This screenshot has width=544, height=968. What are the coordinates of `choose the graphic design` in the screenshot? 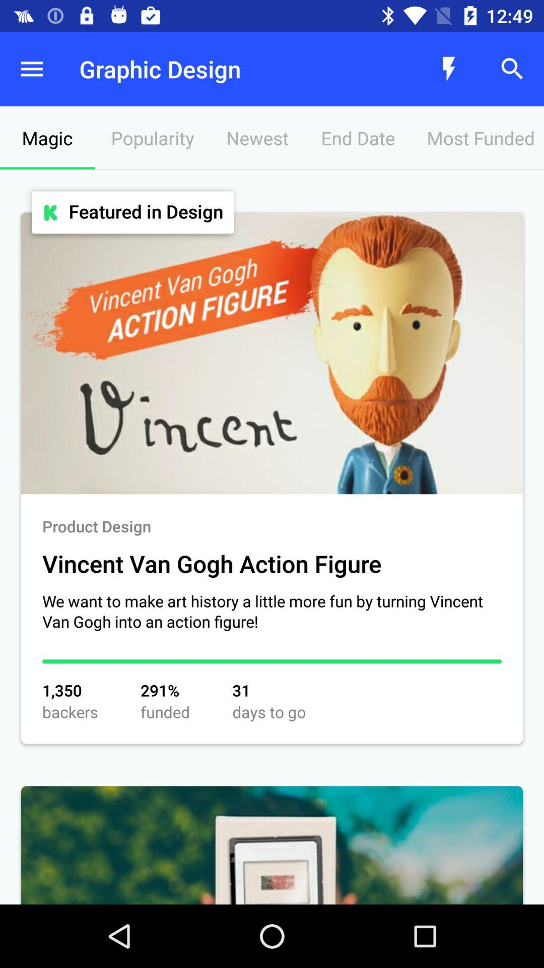 It's located at (230, 69).